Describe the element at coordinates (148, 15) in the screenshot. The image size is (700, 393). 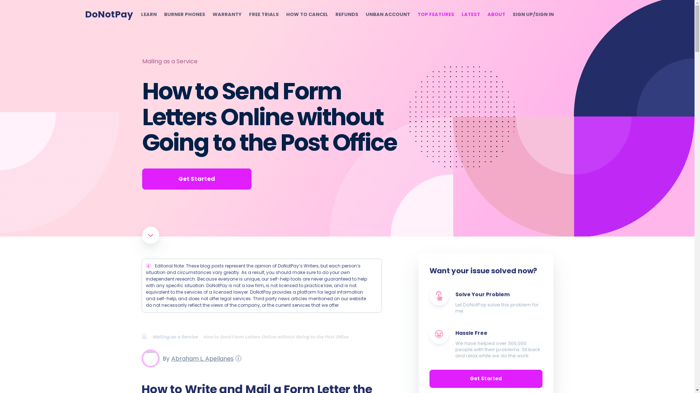
I see `LEARN` at that location.